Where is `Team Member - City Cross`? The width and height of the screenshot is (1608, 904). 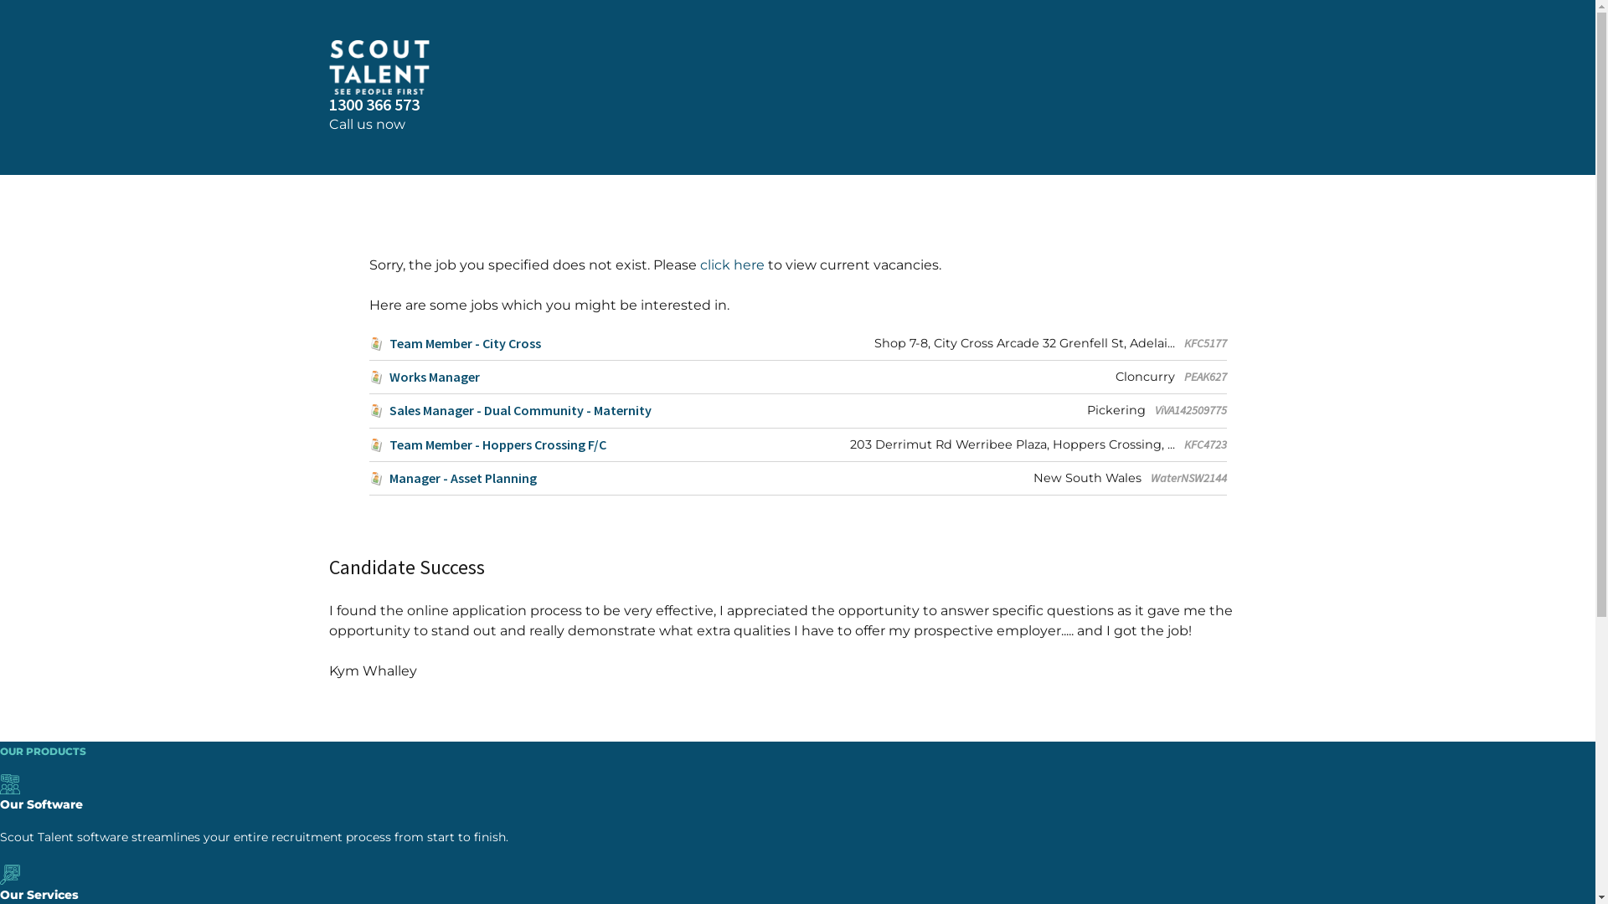 Team Member - City Cross is located at coordinates (454, 343).